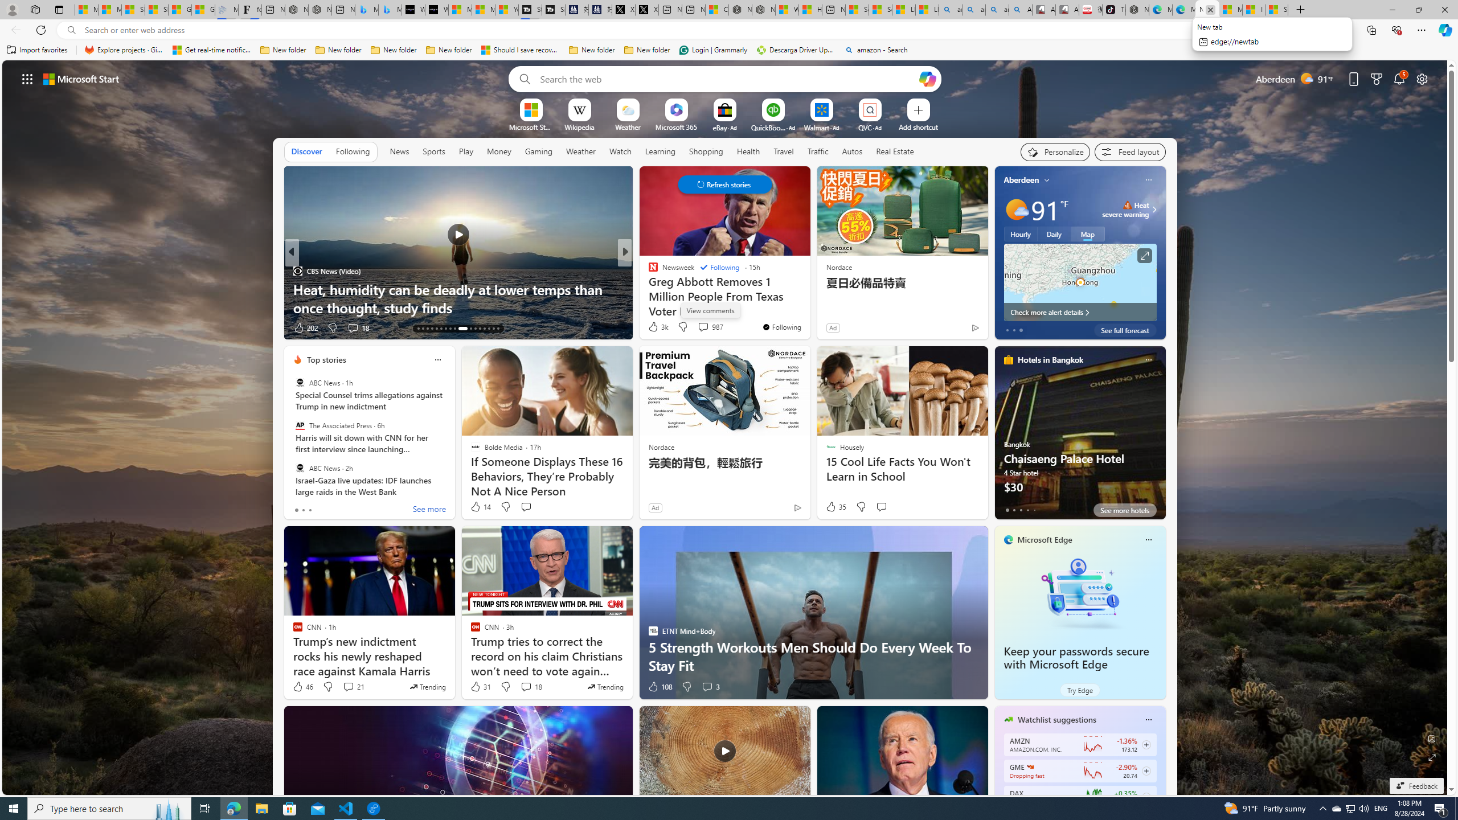  What do you see at coordinates (1418, 10) in the screenshot?
I see `Restore` at bounding box center [1418, 10].